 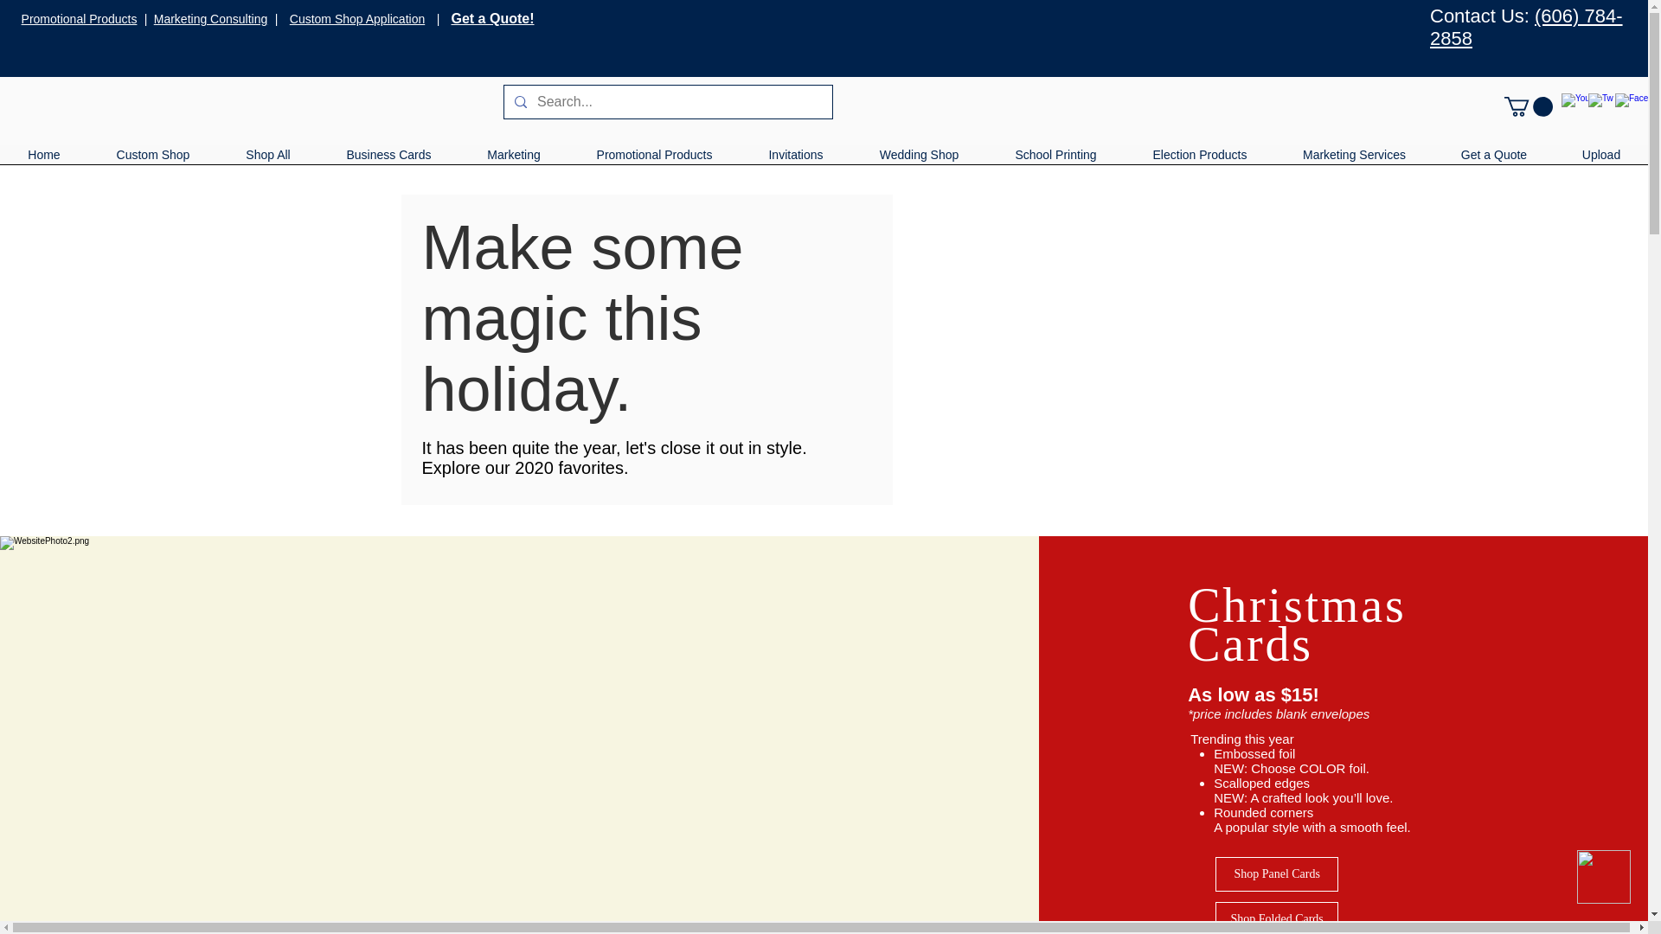 I want to click on Get a Quote, so click(x=1493, y=161).